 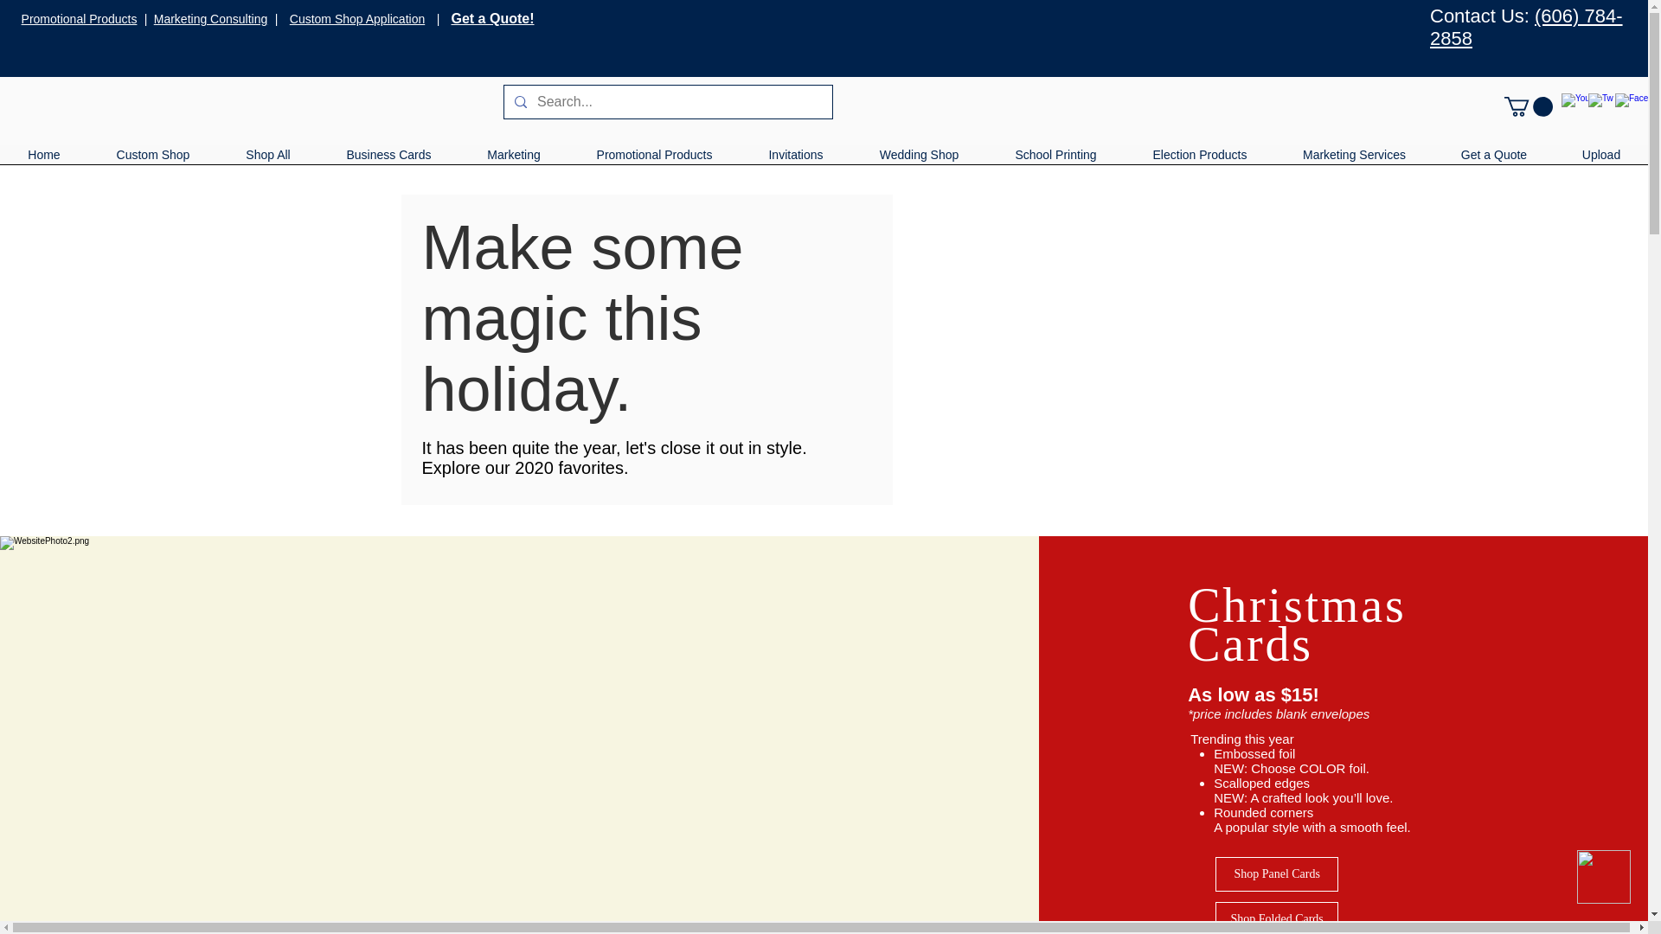 I want to click on Get a Quote, so click(x=1493, y=161).